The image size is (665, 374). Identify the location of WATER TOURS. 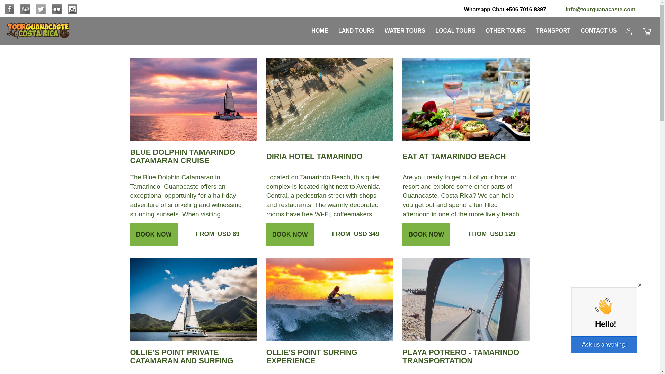
(405, 27).